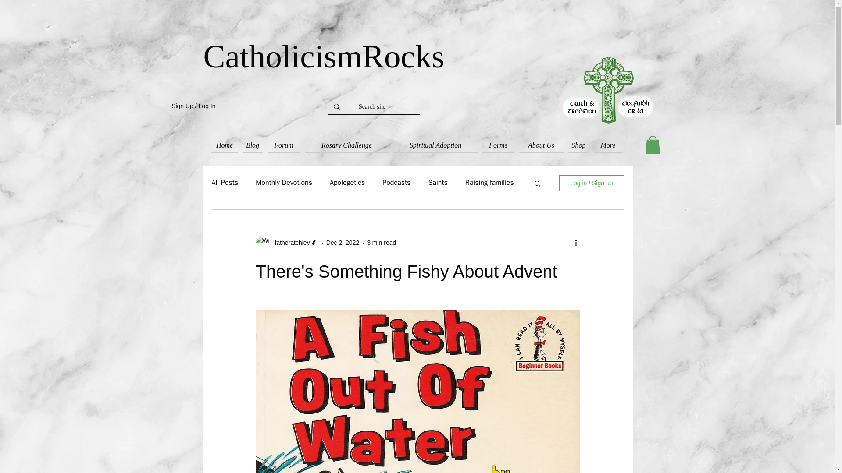 The image size is (842, 473). Describe the element at coordinates (289, 243) in the screenshot. I see `fatheratchley` at that location.